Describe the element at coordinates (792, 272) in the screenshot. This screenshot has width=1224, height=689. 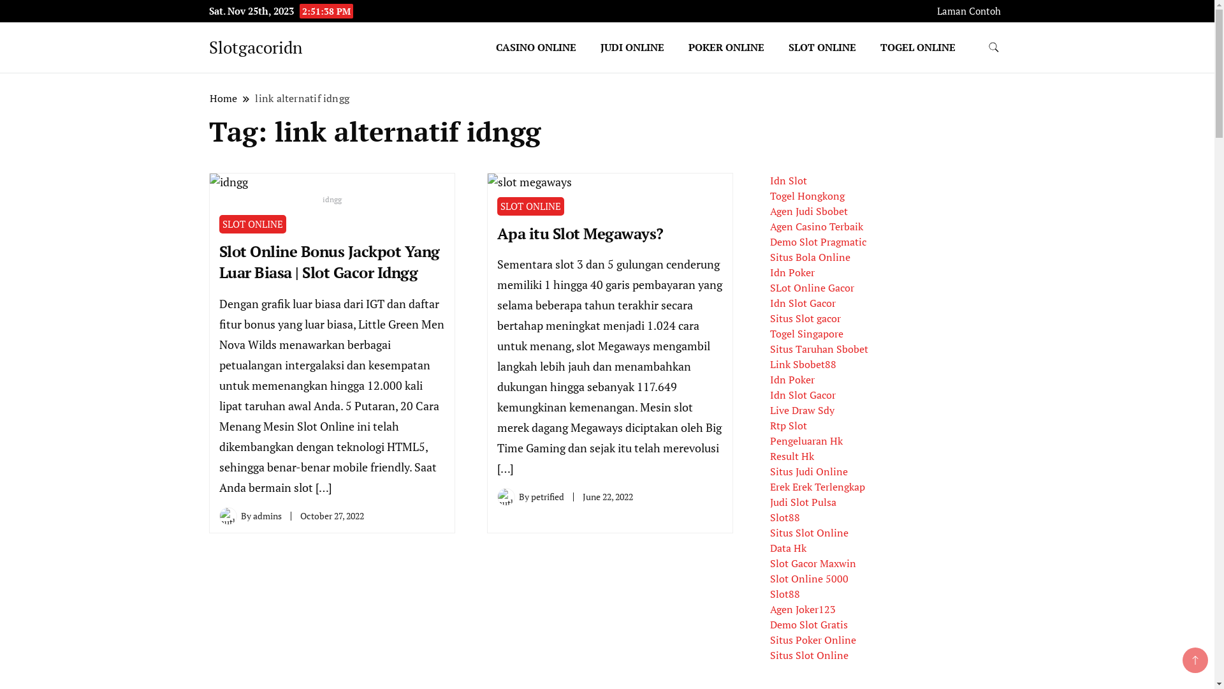
I see `Idn Poker` at that location.